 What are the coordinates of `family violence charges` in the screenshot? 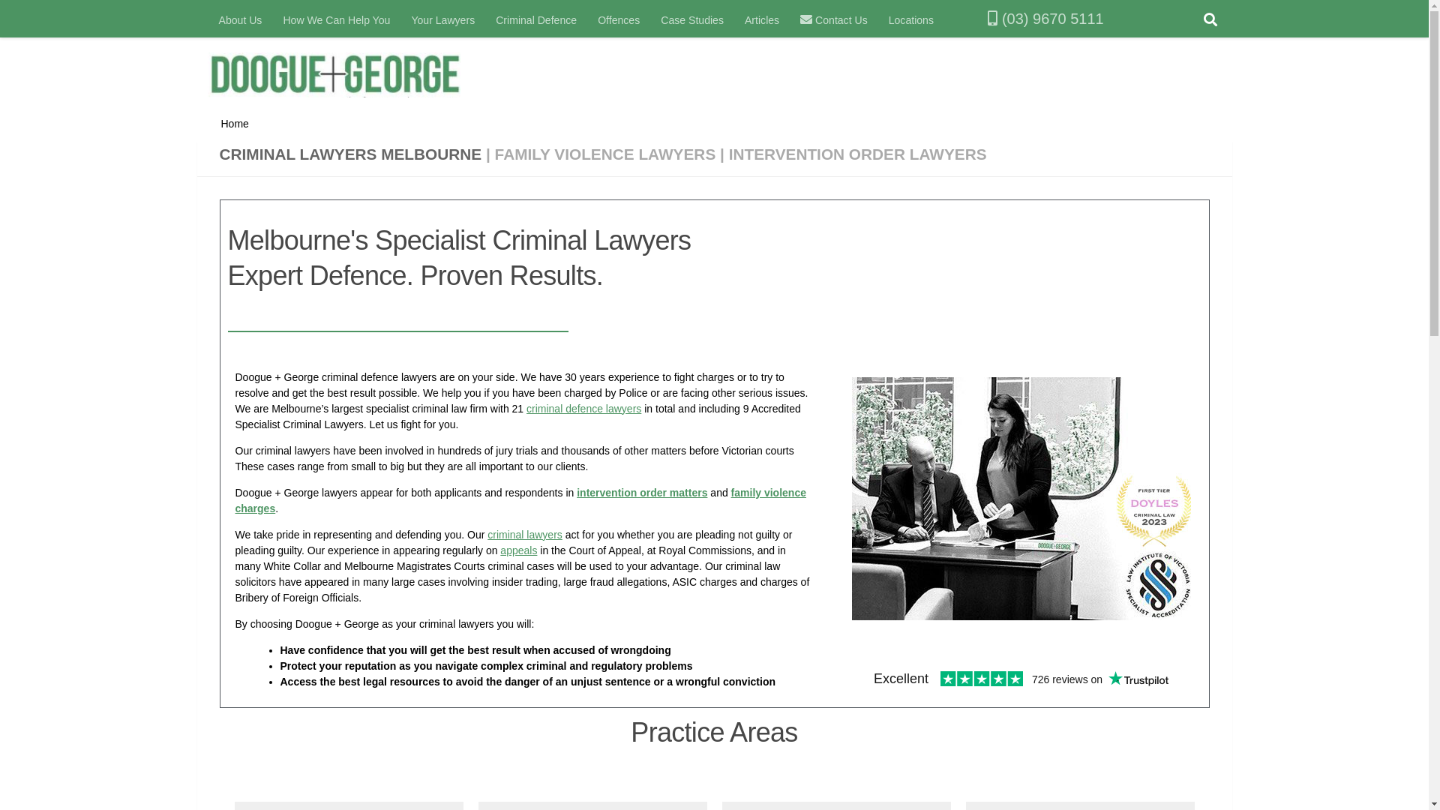 It's located at (520, 501).